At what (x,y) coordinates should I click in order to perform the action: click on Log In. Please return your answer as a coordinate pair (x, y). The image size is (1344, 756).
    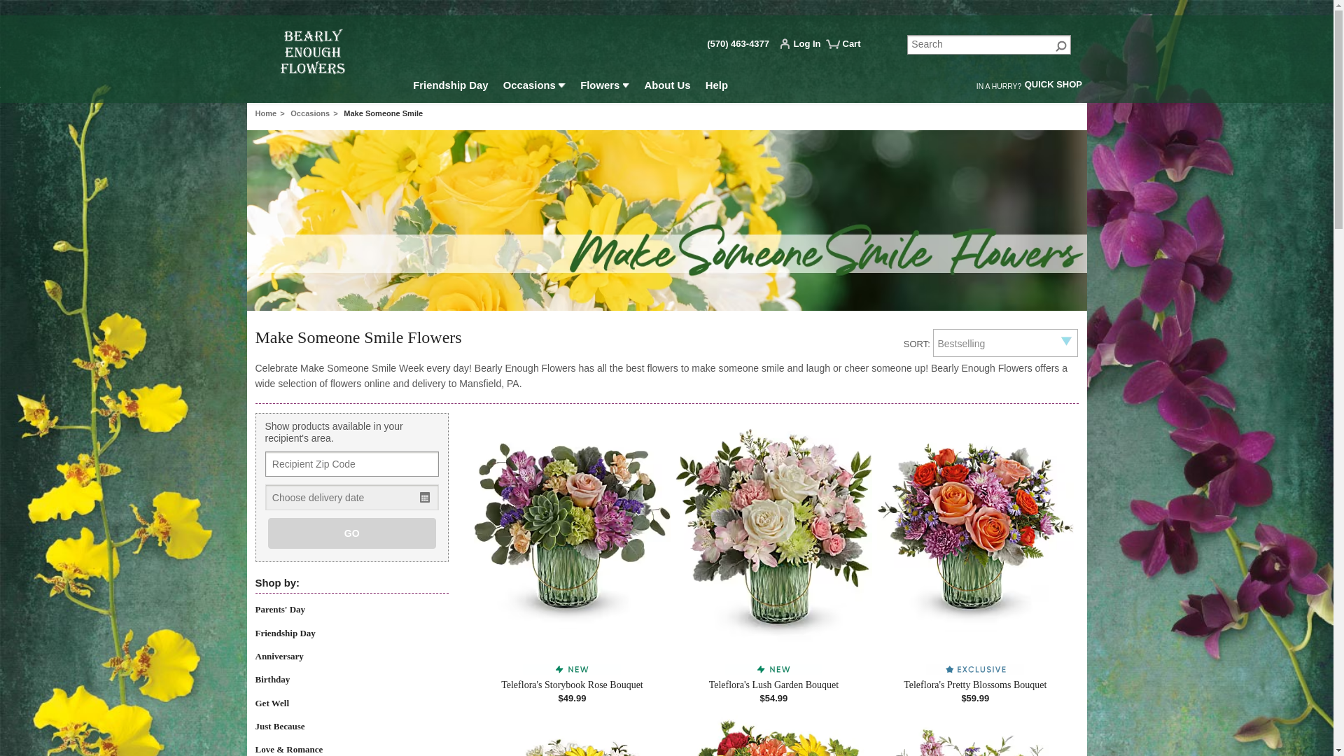
    Looking at the image, I should click on (804, 46).